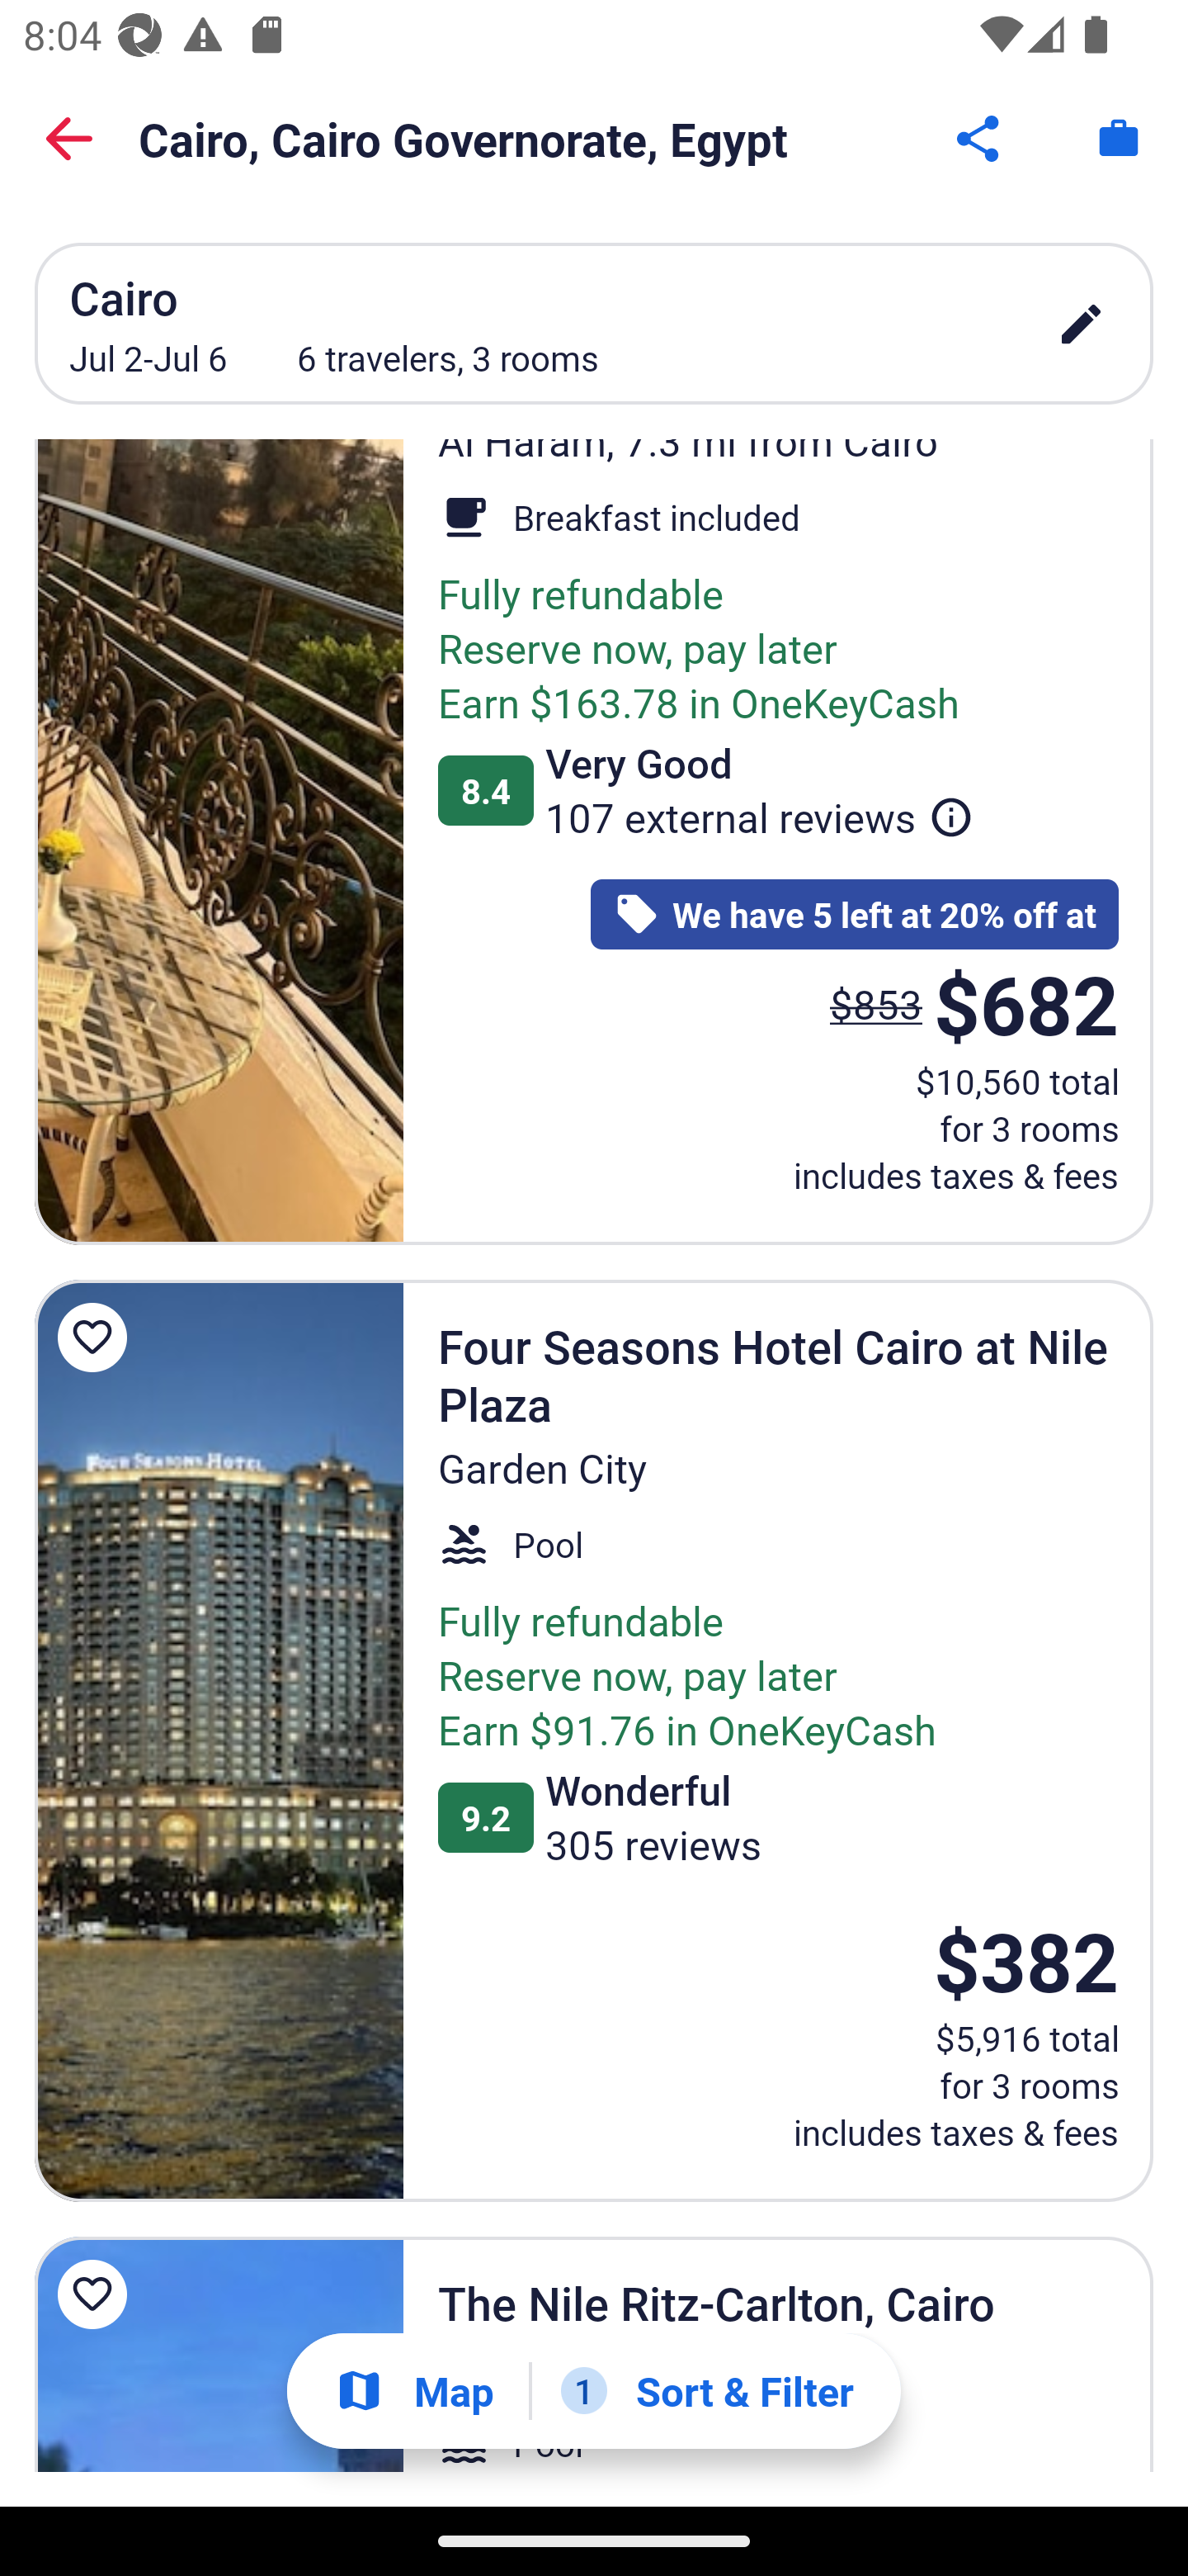 The height and width of the screenshot is (2576, 1188). Describe the element at coordinates (1119, 139) in the screenshot. I see `Trips. Button` at that location.